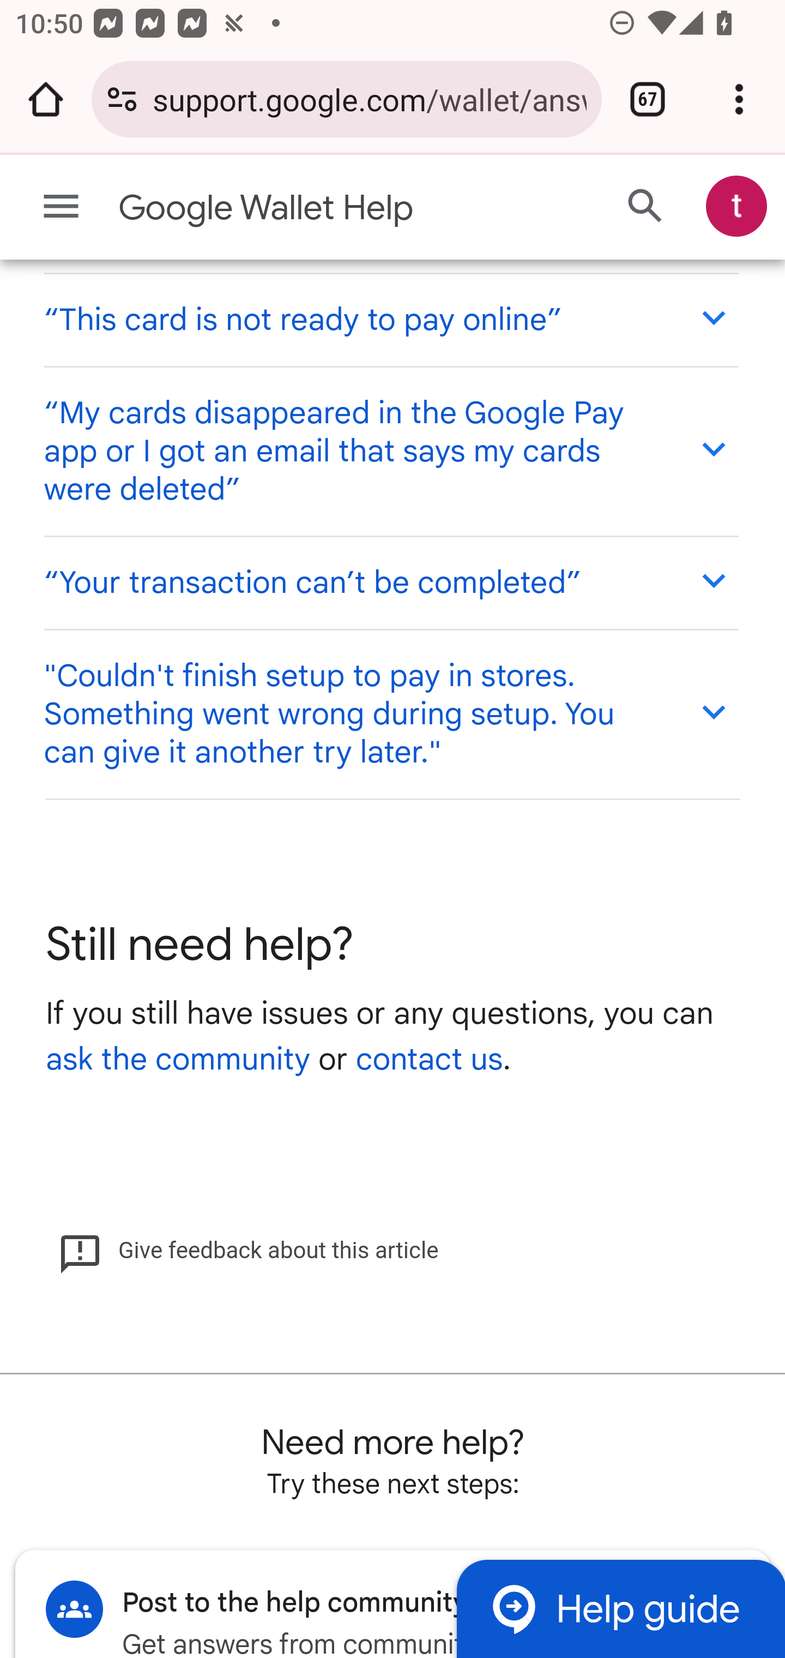  I want to click on Google Wallet Help, so click(309, 208).